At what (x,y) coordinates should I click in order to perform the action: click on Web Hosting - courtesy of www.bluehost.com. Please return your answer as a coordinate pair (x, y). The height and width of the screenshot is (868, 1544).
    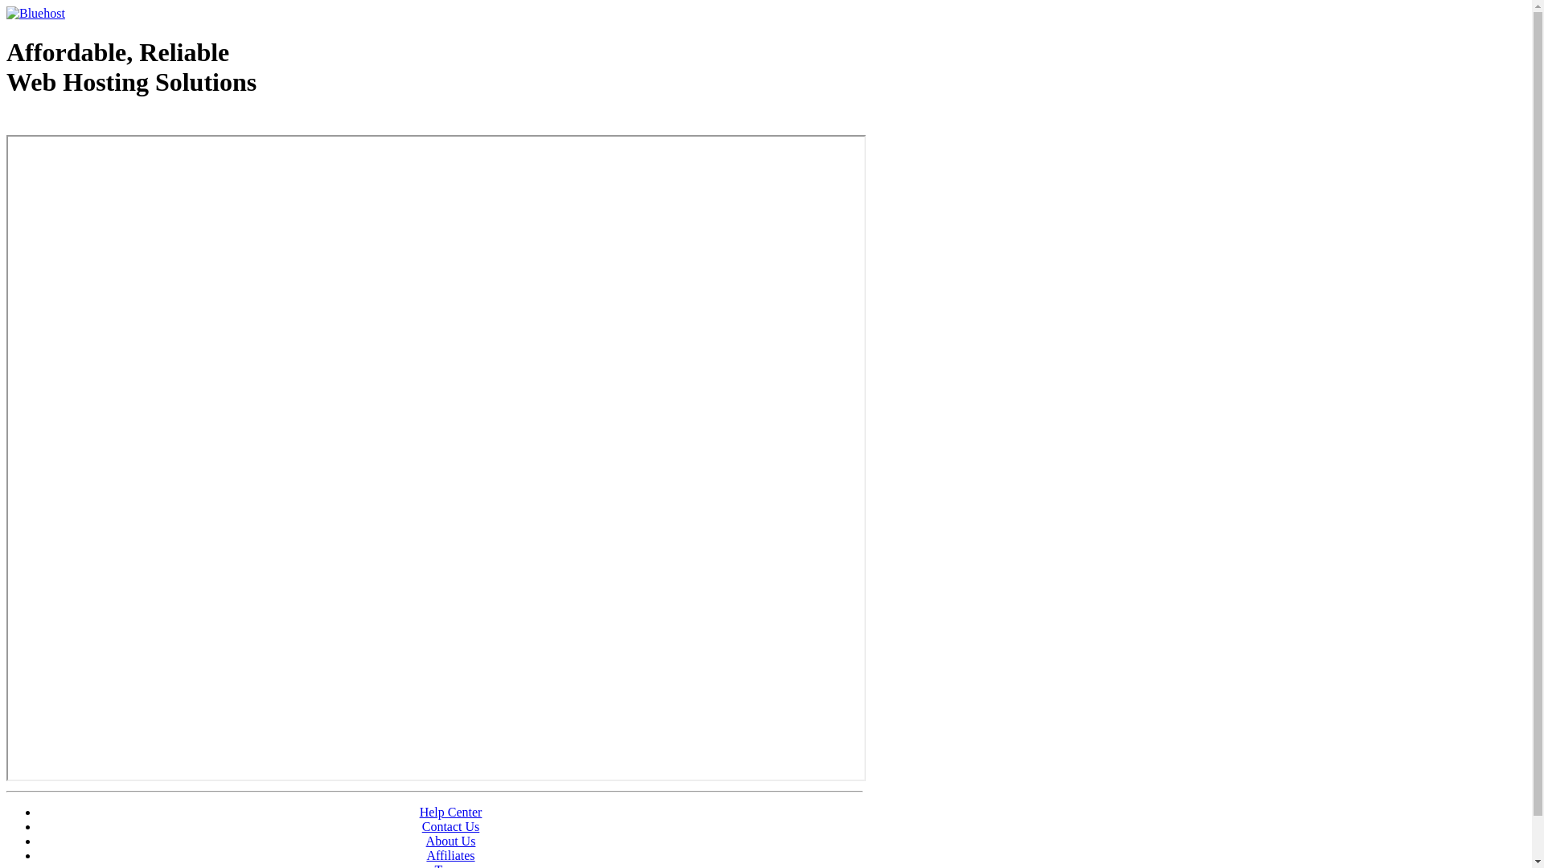
    Looking at the image, I should click on (100, 123).